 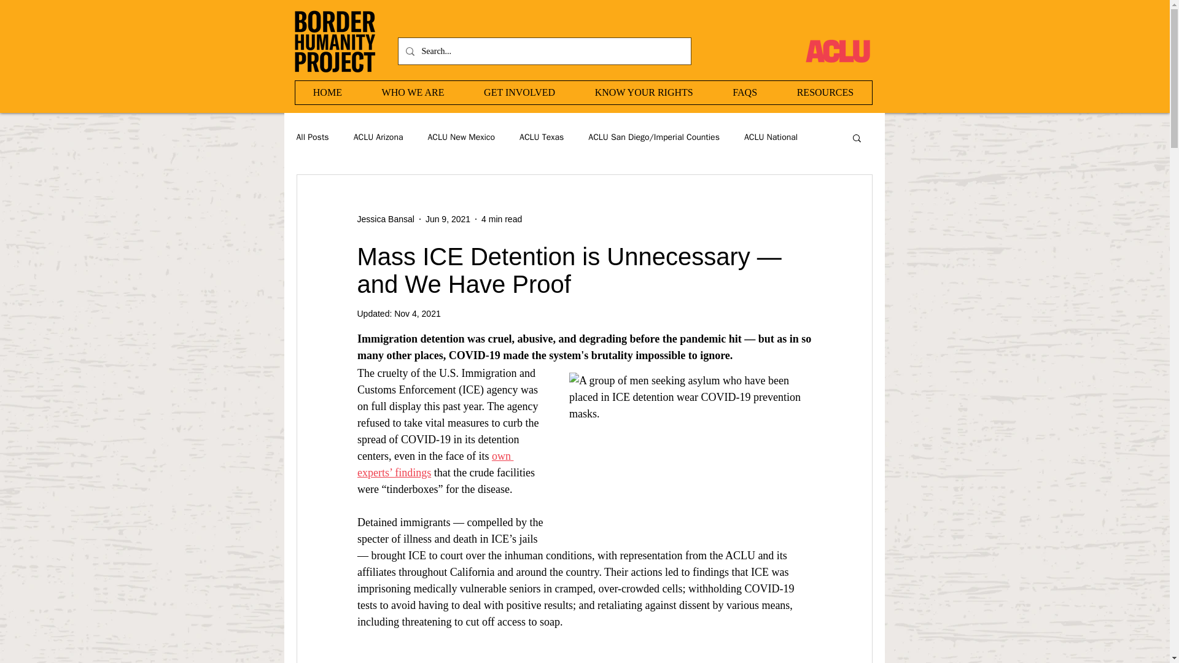 I want to click on Jessica Bansal, so click(x=386, y=219).